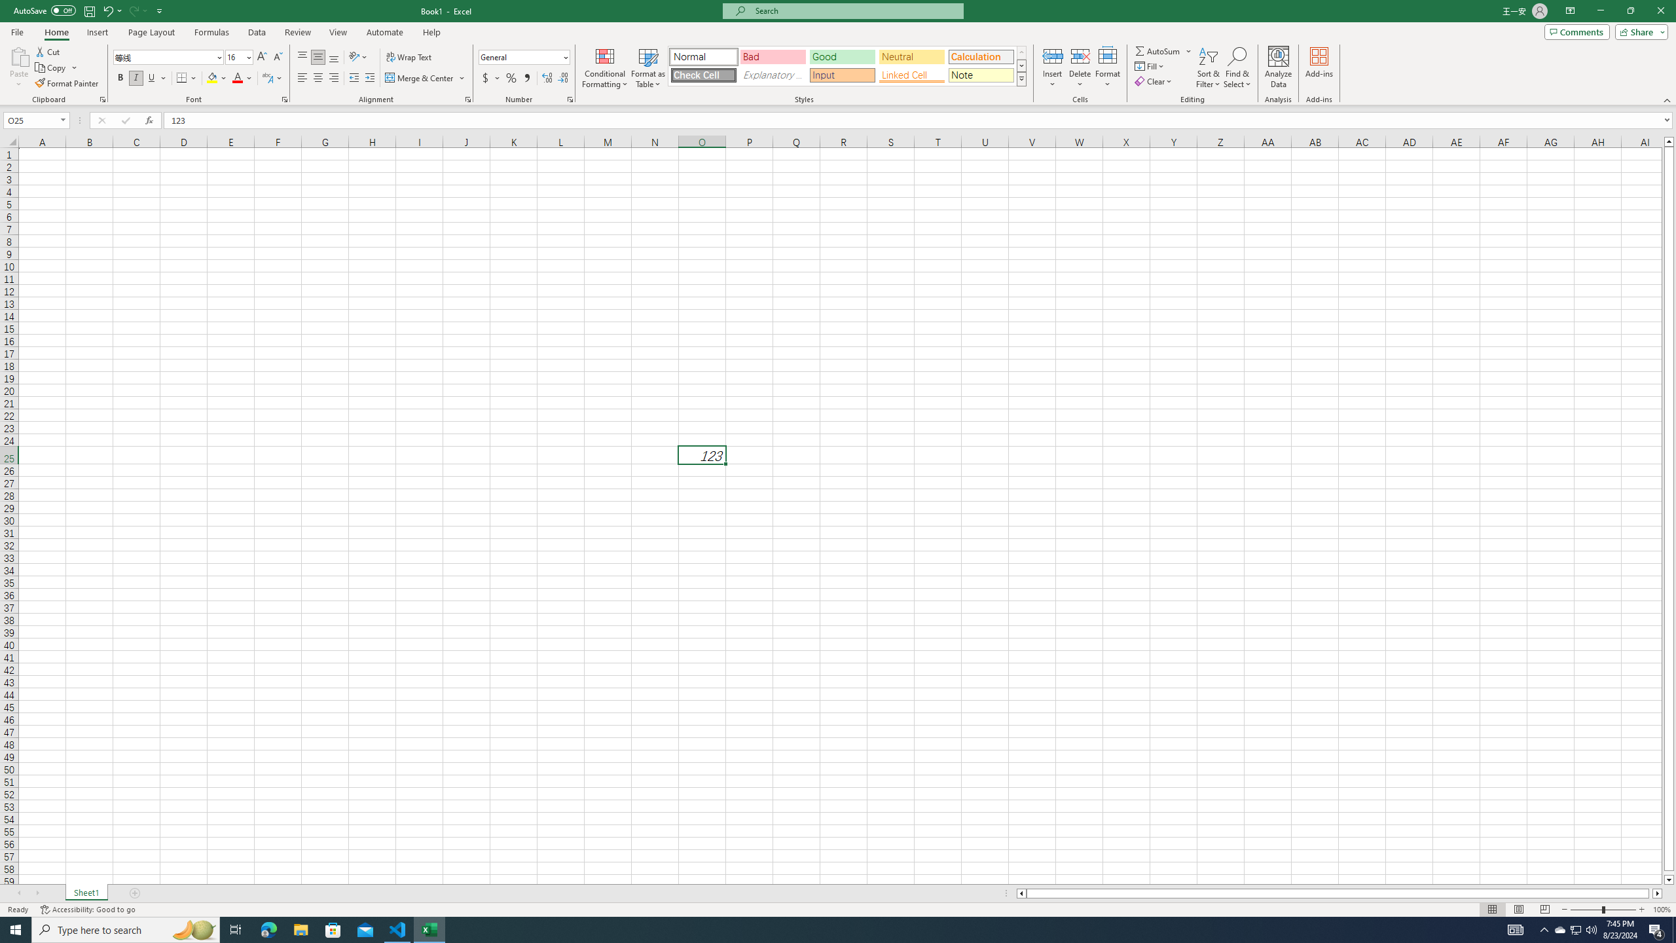  Describe the element at coordinates (524, 58) in the screenshot. I see `Number Format` at that location.